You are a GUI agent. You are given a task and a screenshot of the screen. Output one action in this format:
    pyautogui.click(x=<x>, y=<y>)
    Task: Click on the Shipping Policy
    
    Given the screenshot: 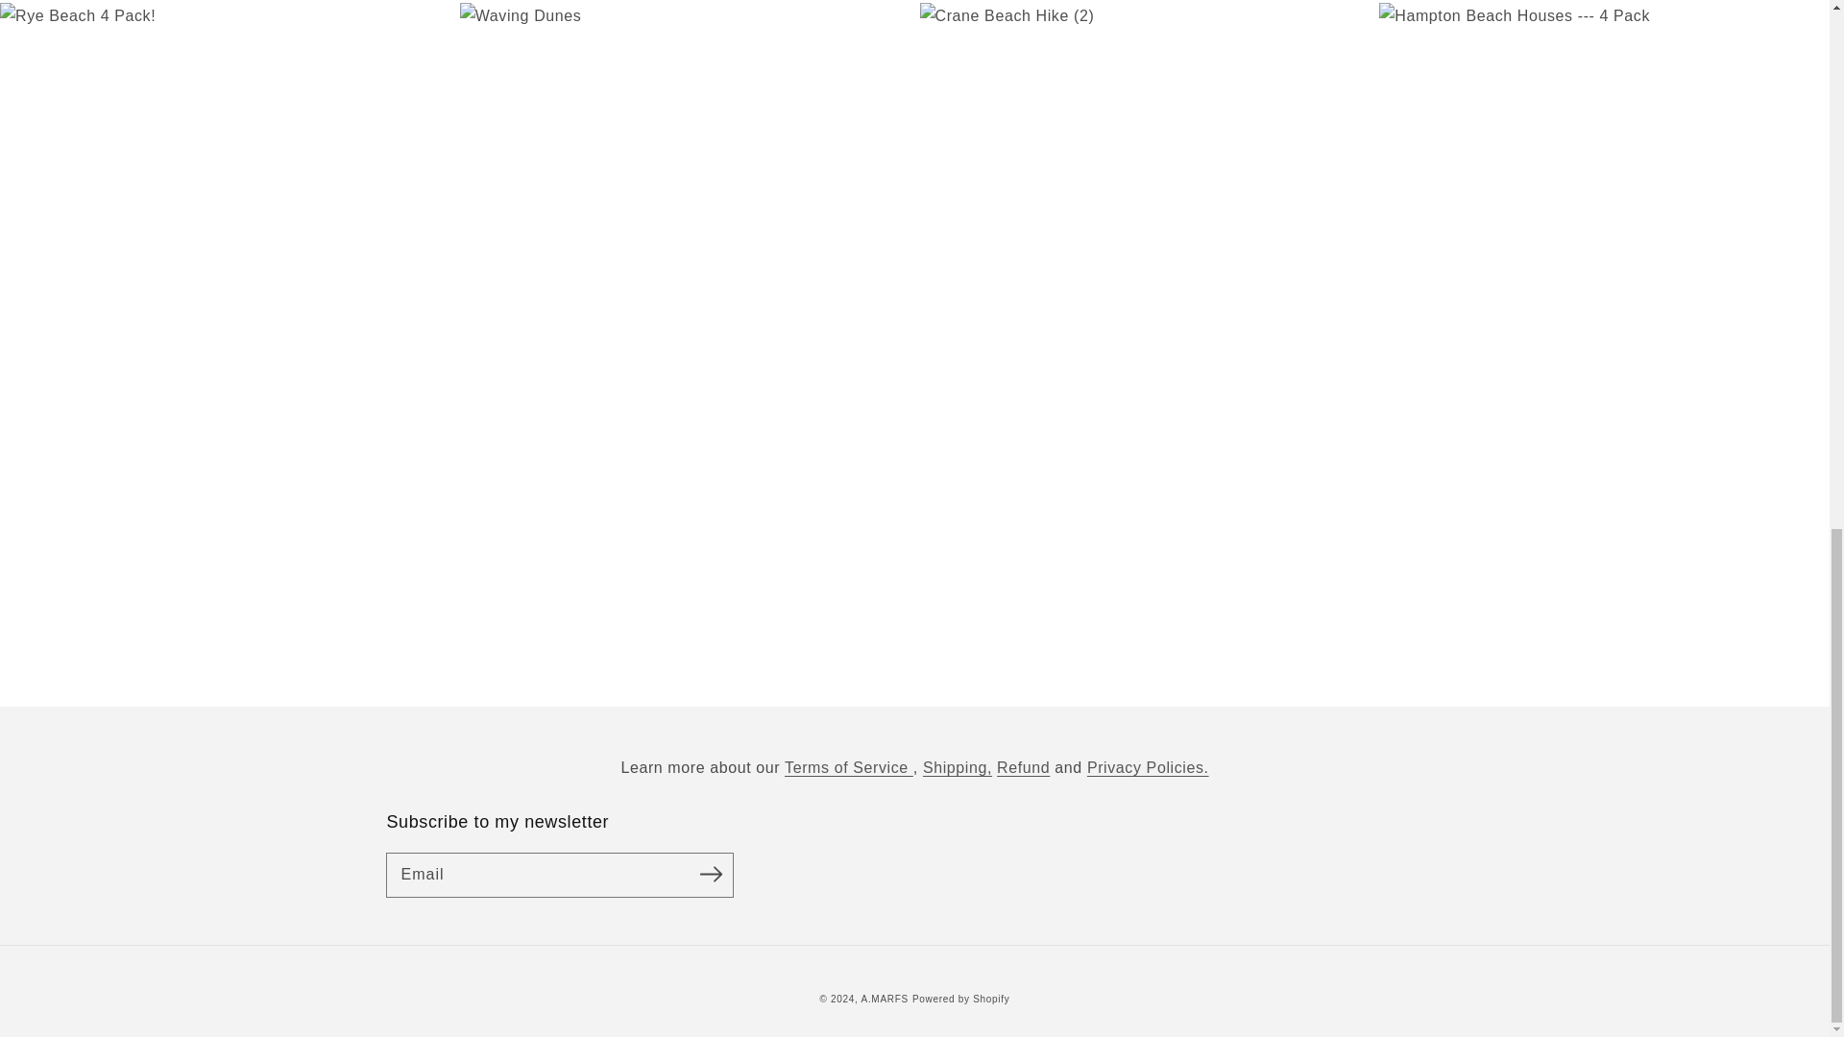 What is the action you would take?
    pyautogui.click(x=957, y=766)
    